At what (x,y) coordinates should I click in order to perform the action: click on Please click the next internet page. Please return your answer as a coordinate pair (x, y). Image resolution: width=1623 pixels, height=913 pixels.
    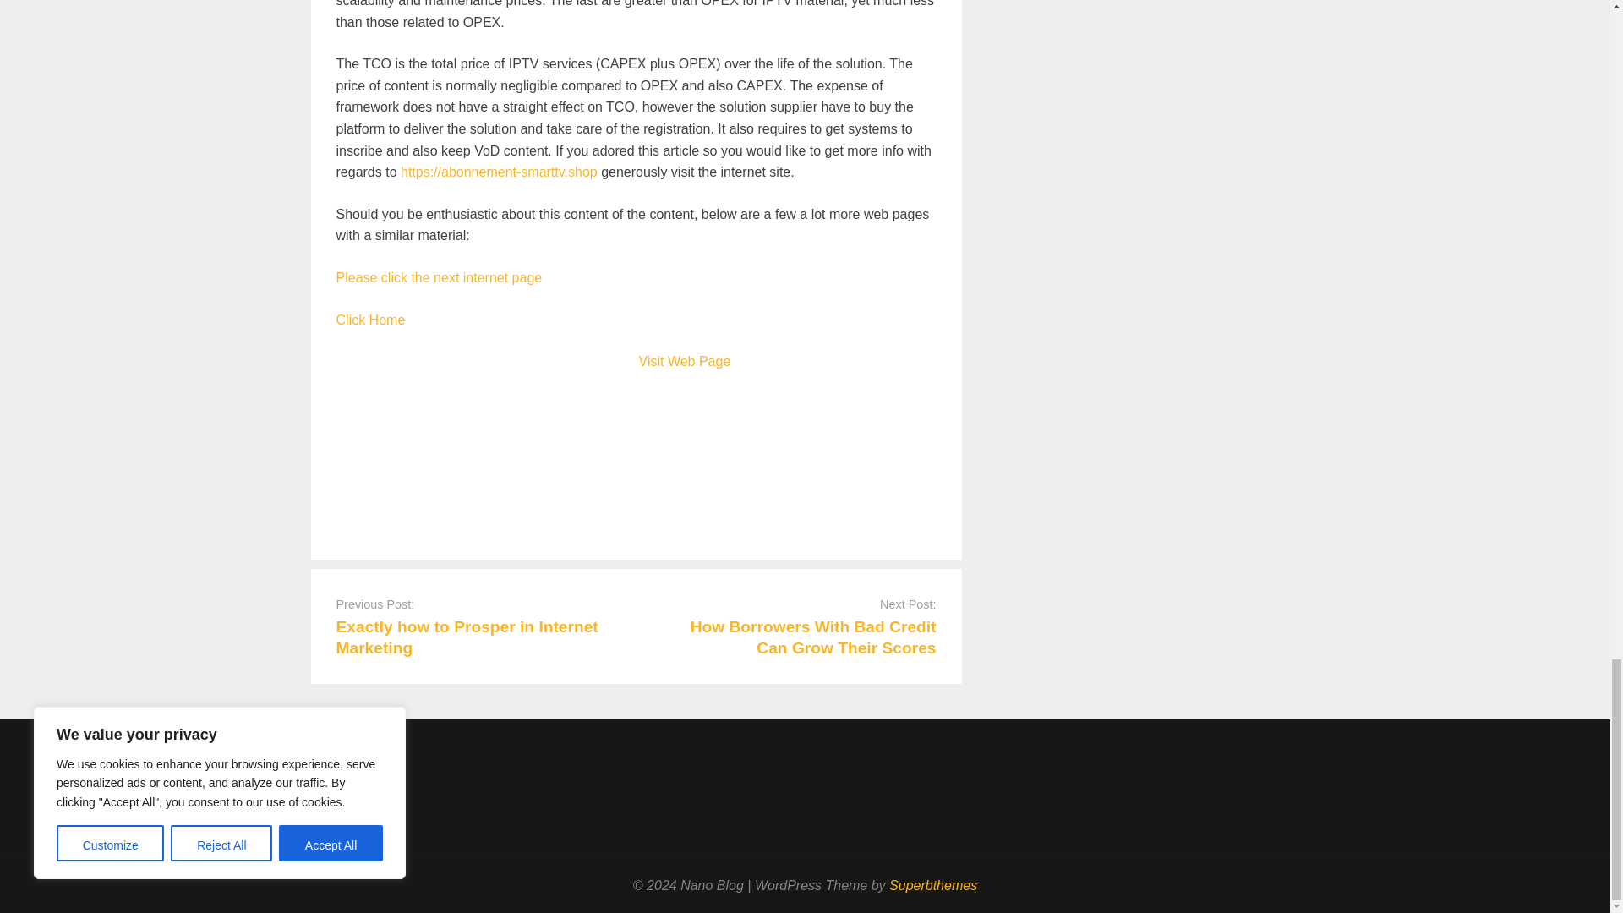
    Looking at the image, I should click on (439, 277).